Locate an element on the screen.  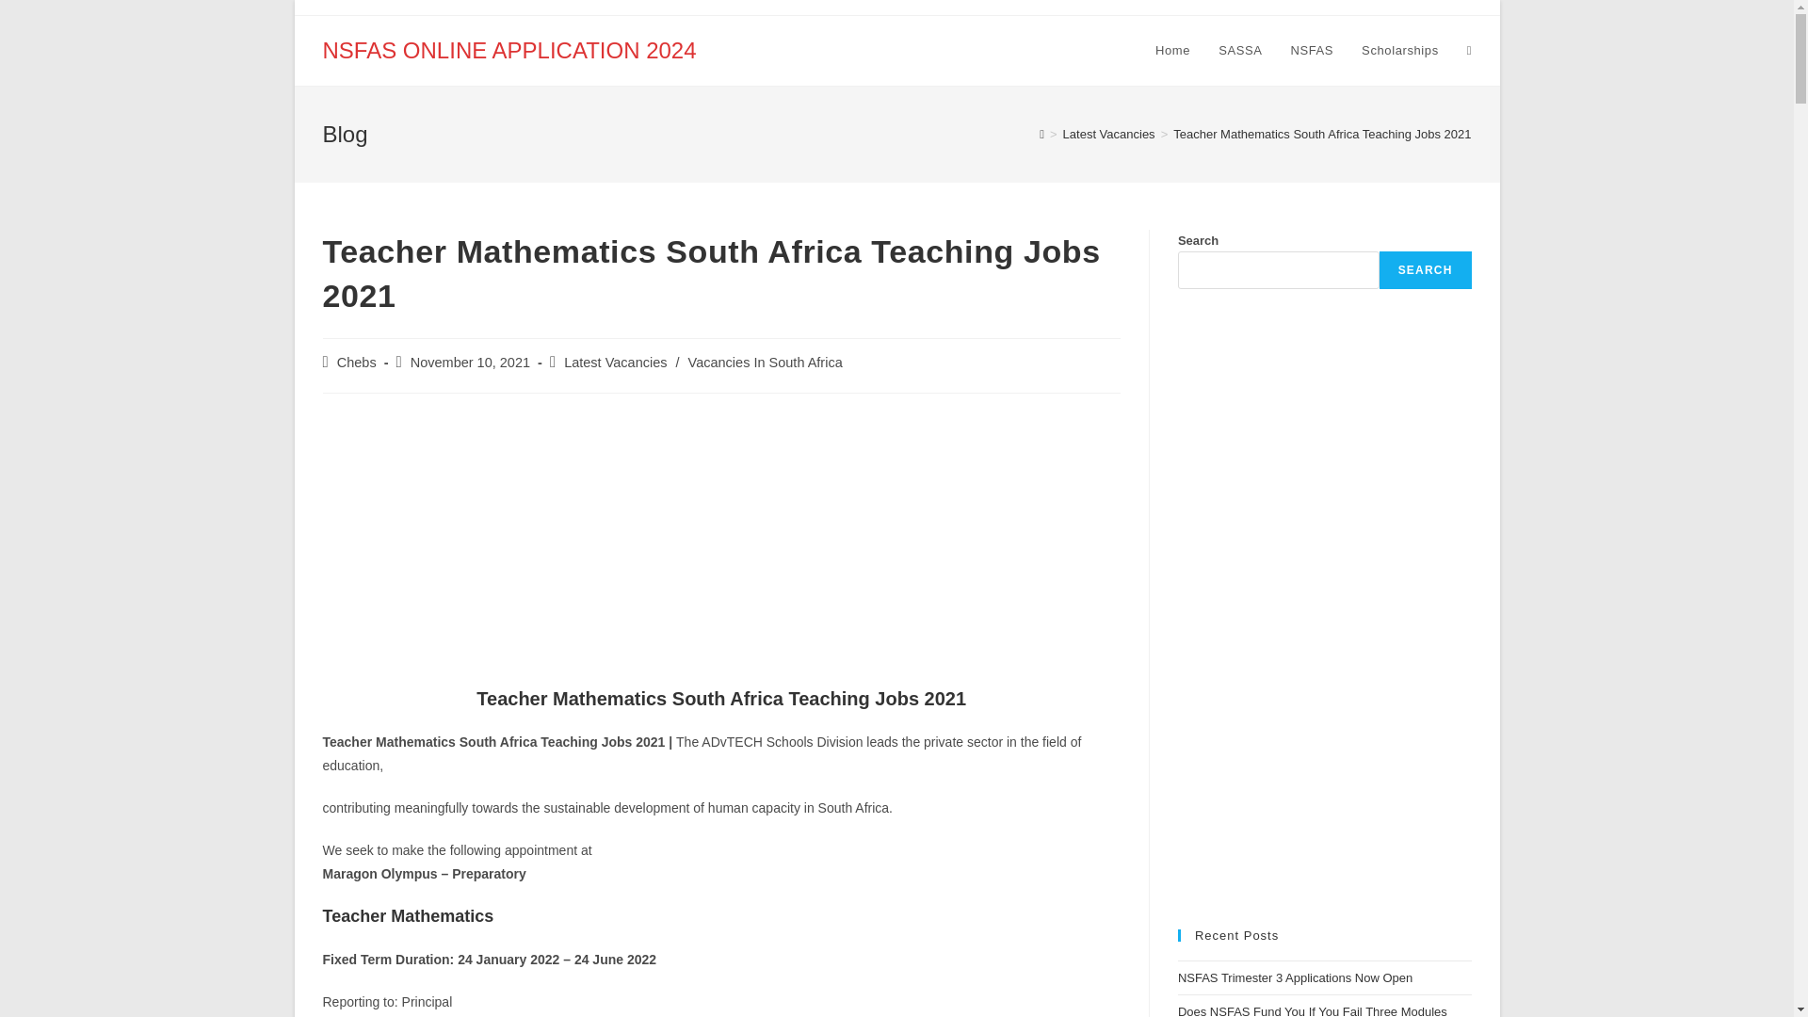
NSFAS ONLINE APPLICATION 2024 is located at coordinates (508, 49).